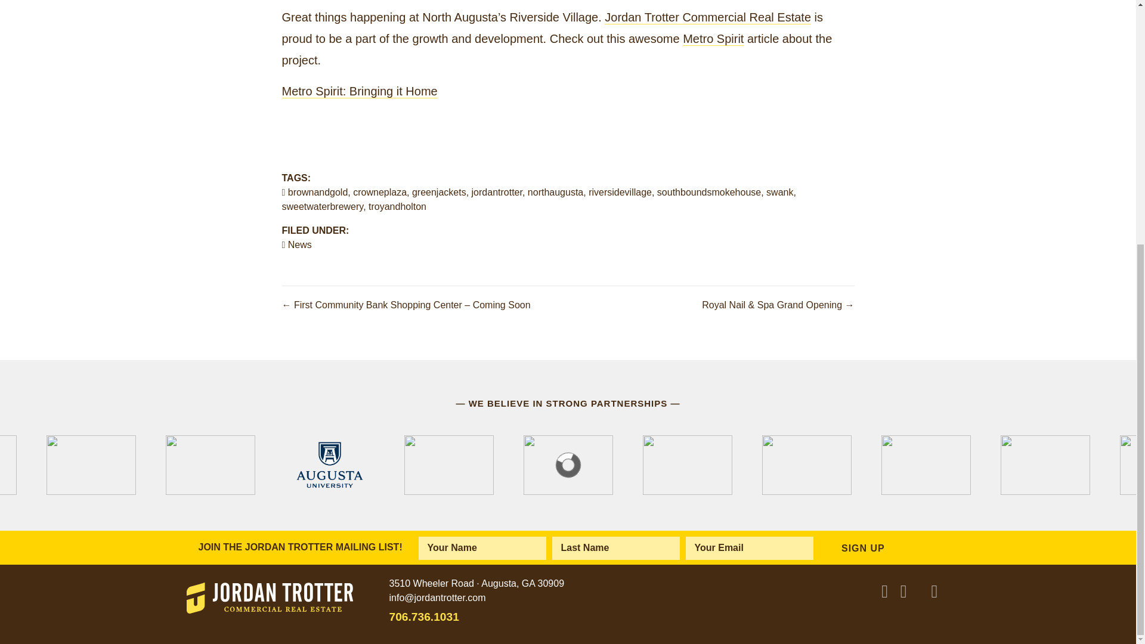  What do you see at coordinates (568, 617) in the screenshot?
I see `706.736.1031` at bounding box center [568, 617].